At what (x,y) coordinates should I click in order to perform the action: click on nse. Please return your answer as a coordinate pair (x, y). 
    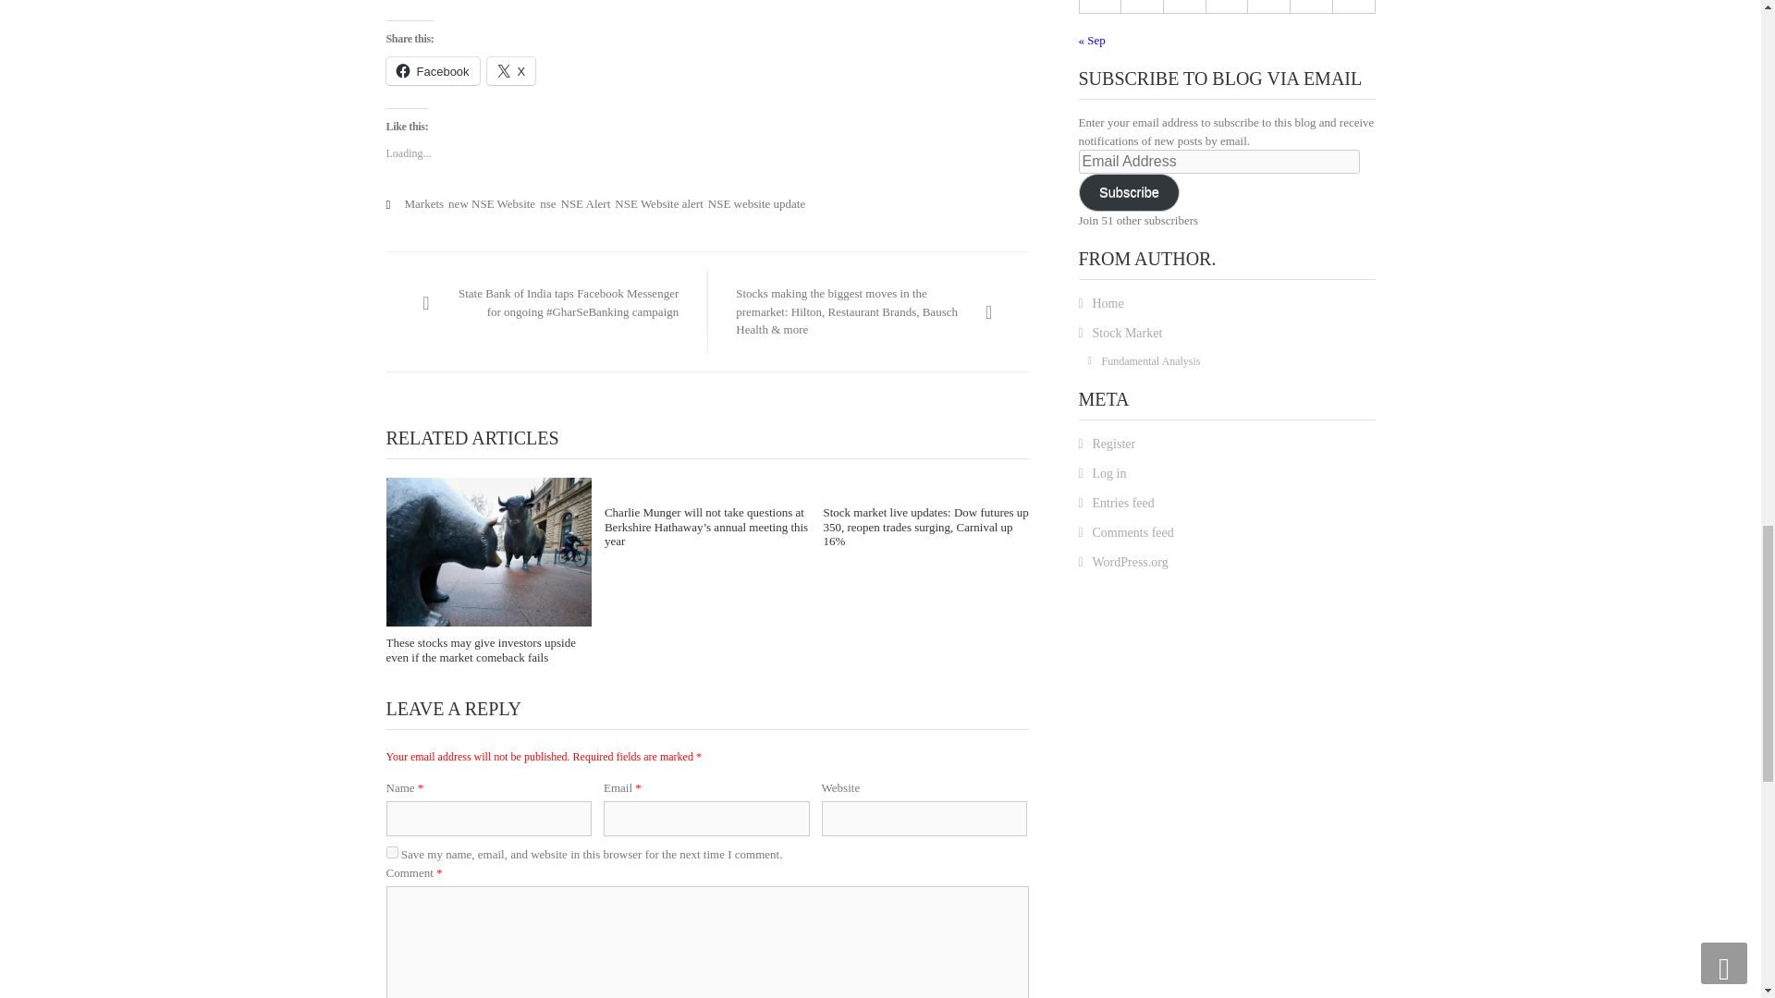
    Looking at the image, I should click on (547, 203).